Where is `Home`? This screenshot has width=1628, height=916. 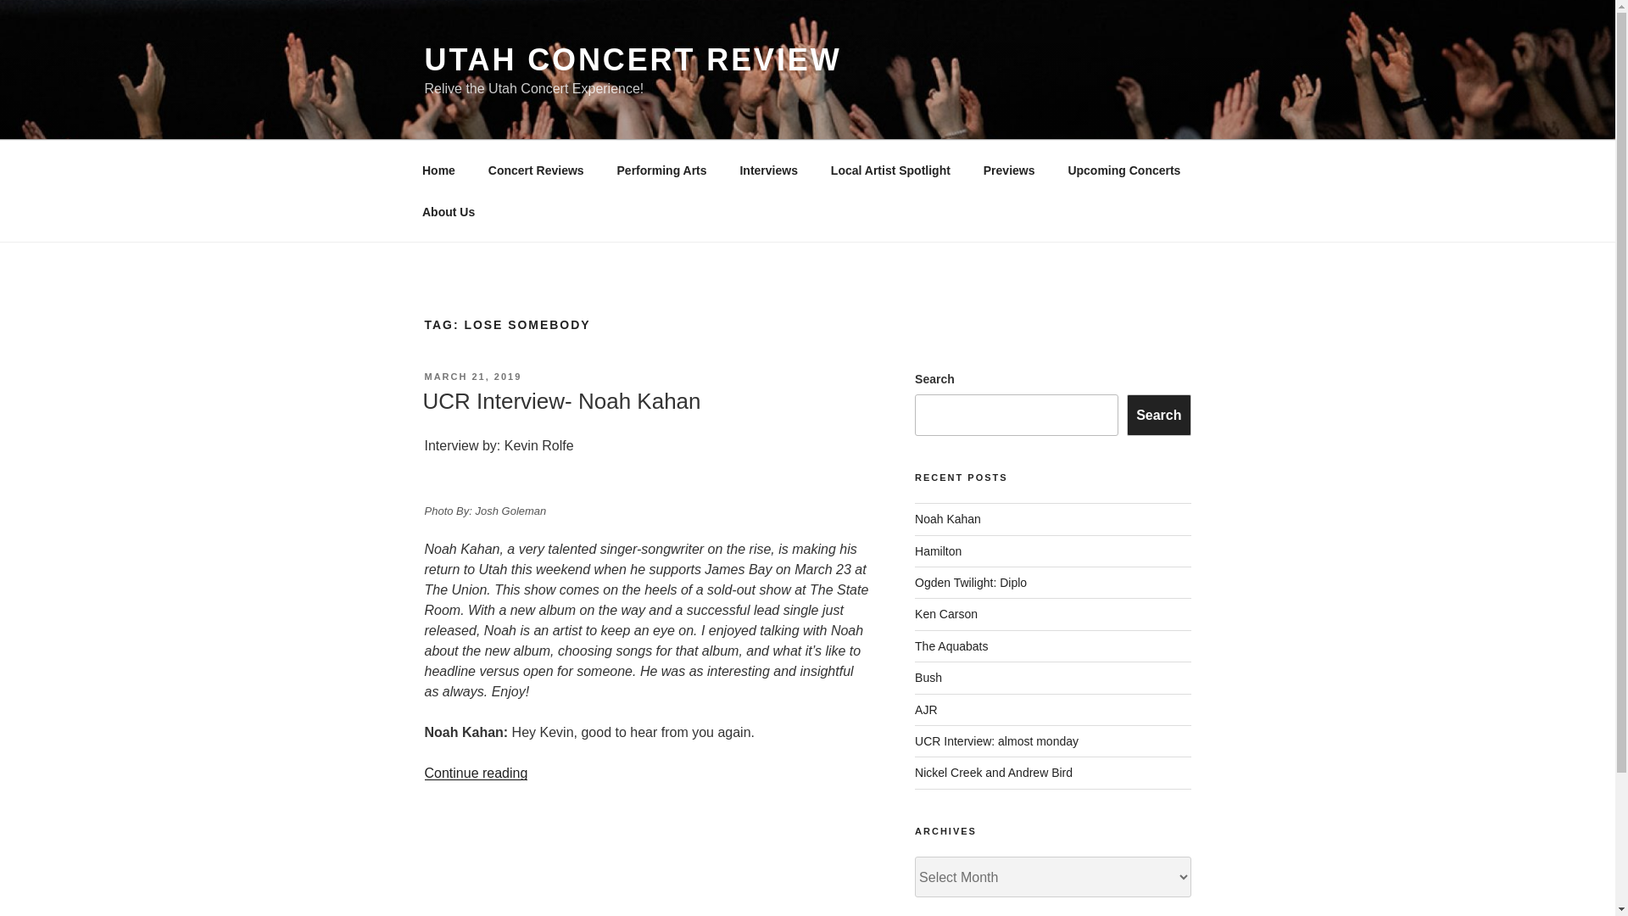 Home is located at coordinates (438, 170).